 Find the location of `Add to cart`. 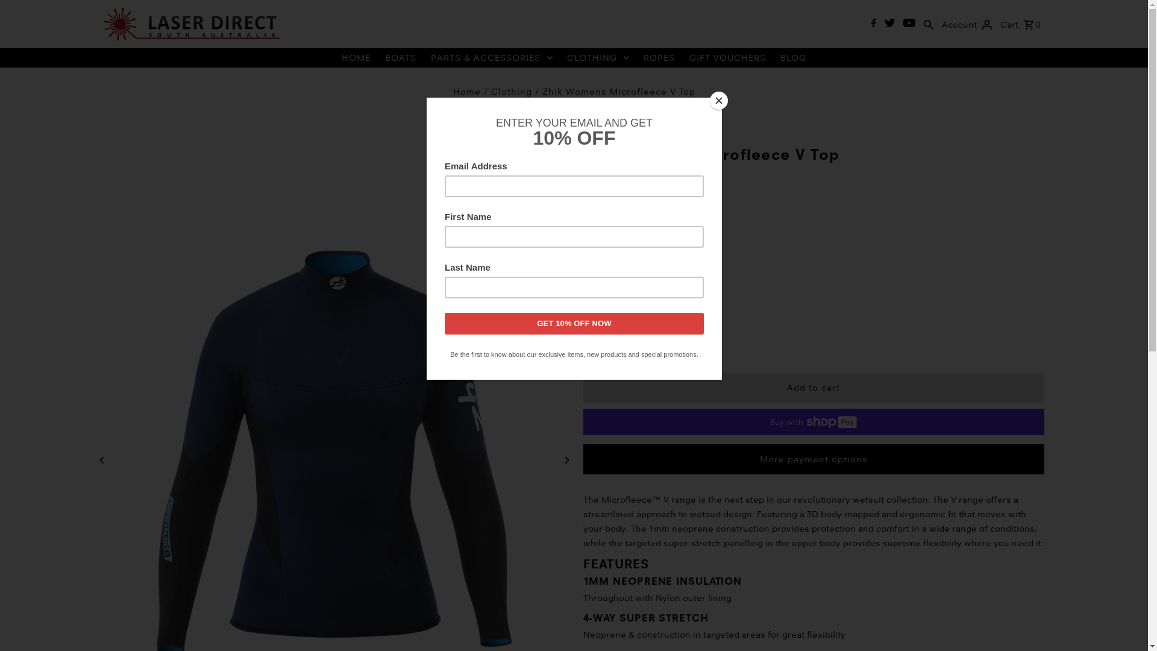

Add to cart is located at coordinates (814, 388).